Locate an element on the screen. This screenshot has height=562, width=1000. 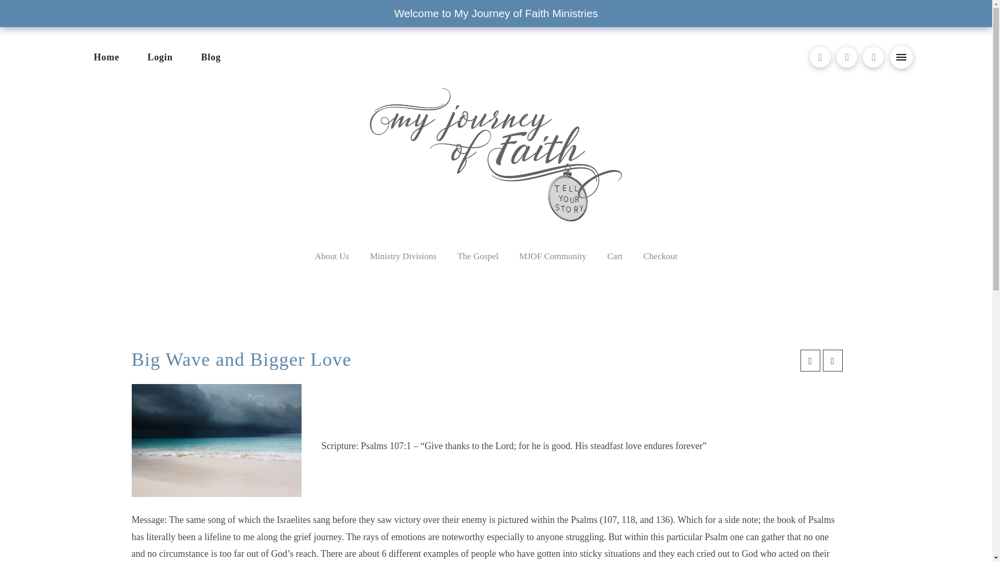
The Gospel is located at coordinates (478, 256).